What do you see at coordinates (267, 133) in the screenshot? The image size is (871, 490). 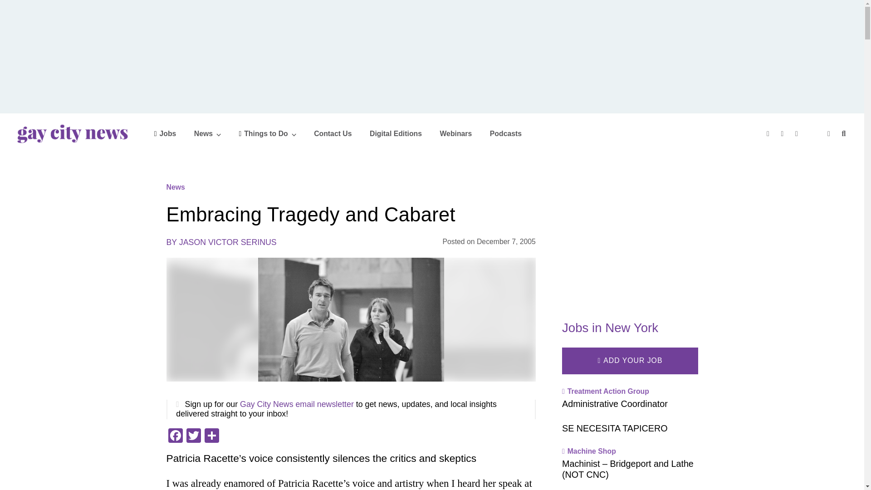 I see `Things to Do` at bounding box center [267, 133].